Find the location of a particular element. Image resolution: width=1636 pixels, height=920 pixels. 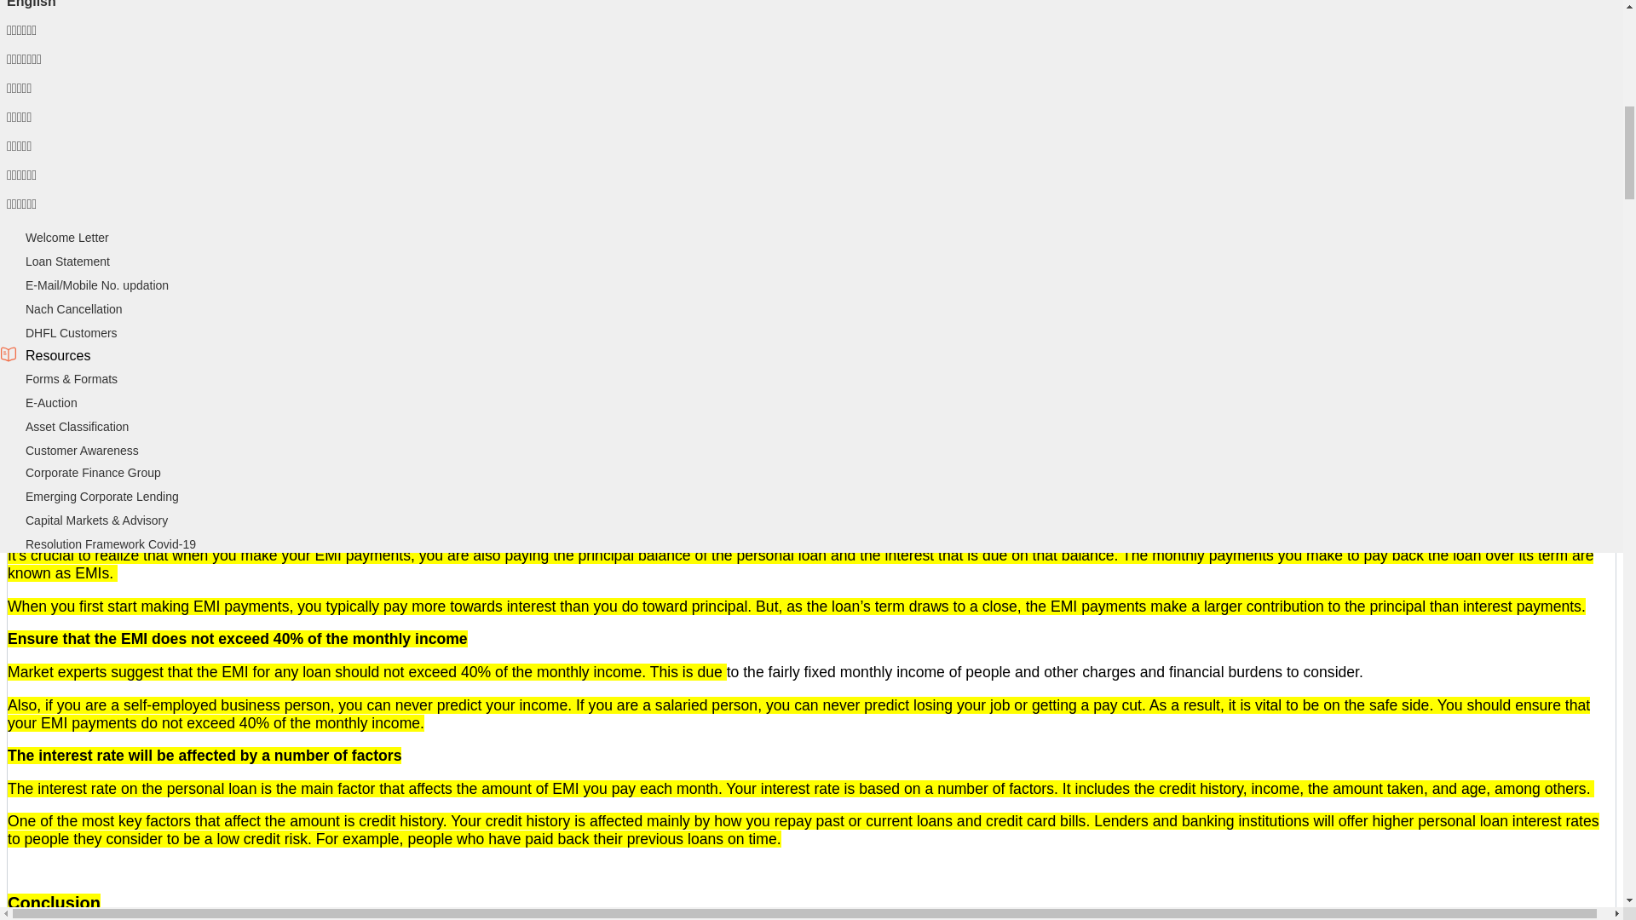

Loan Against Property is located at coordinates (84, 238).